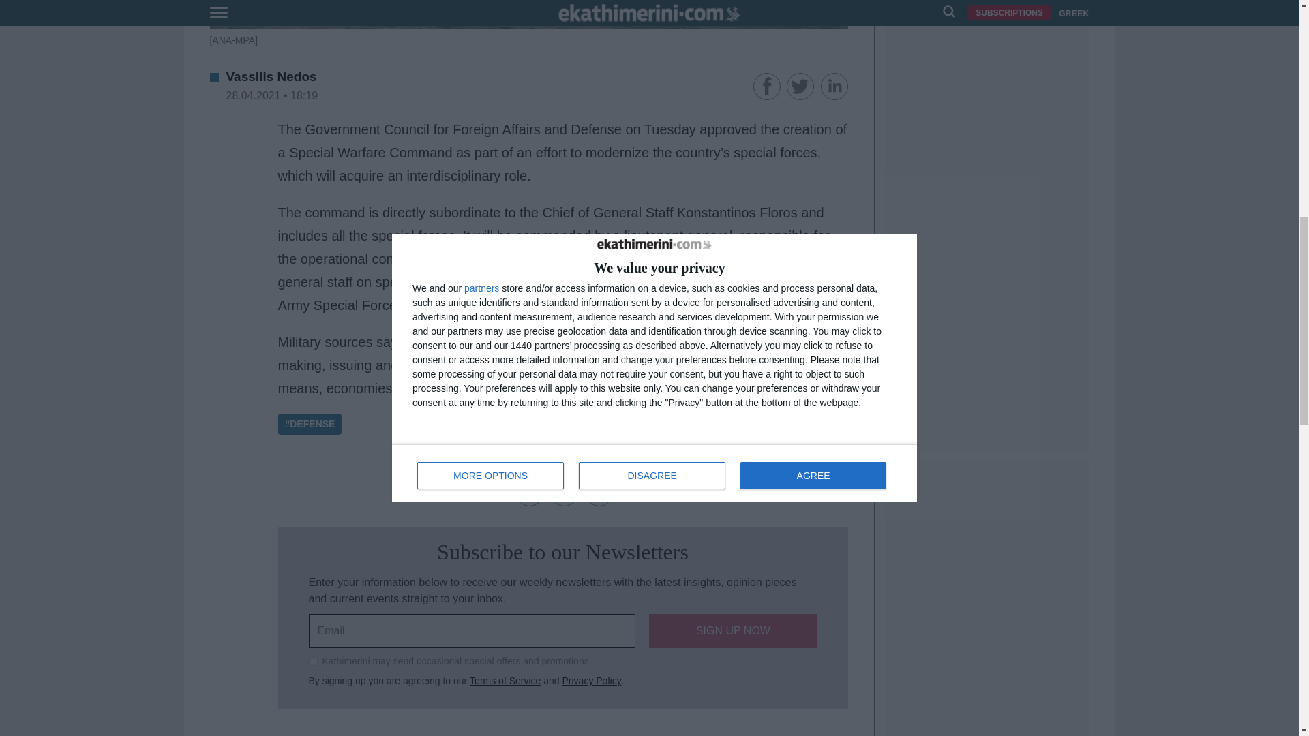 This screenshot has height=736, width=1309. Describe the element at coordinates (312, 661) in the screenshot. I see `on` at that location.